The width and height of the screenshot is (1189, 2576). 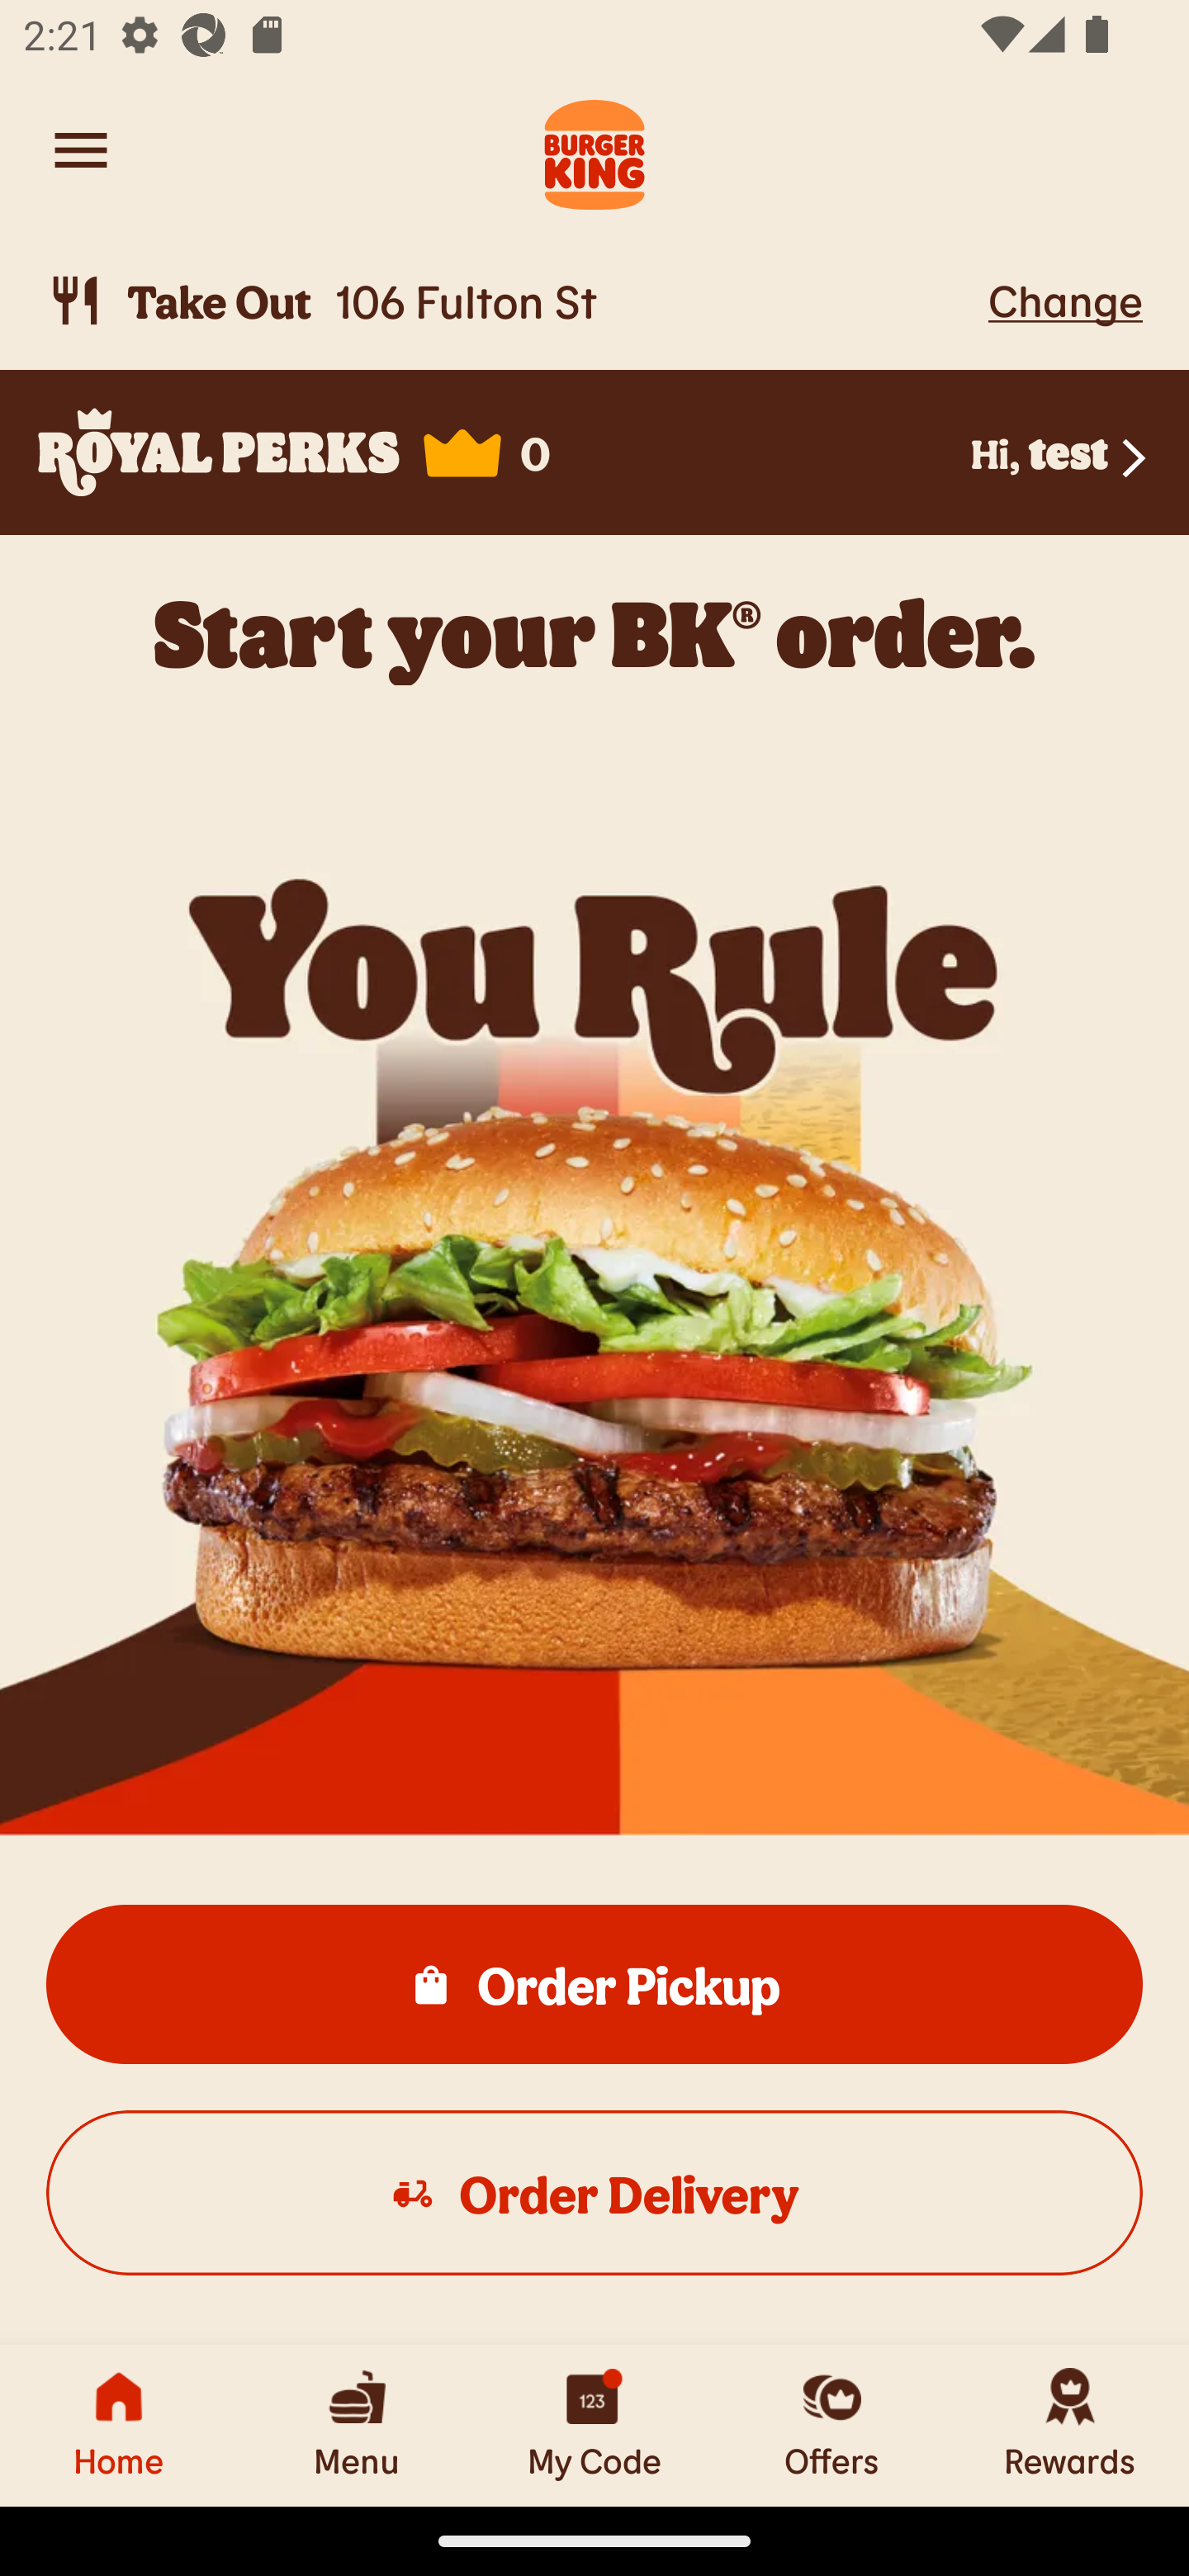 I want to click on Change, so click(x=1065, y=300).